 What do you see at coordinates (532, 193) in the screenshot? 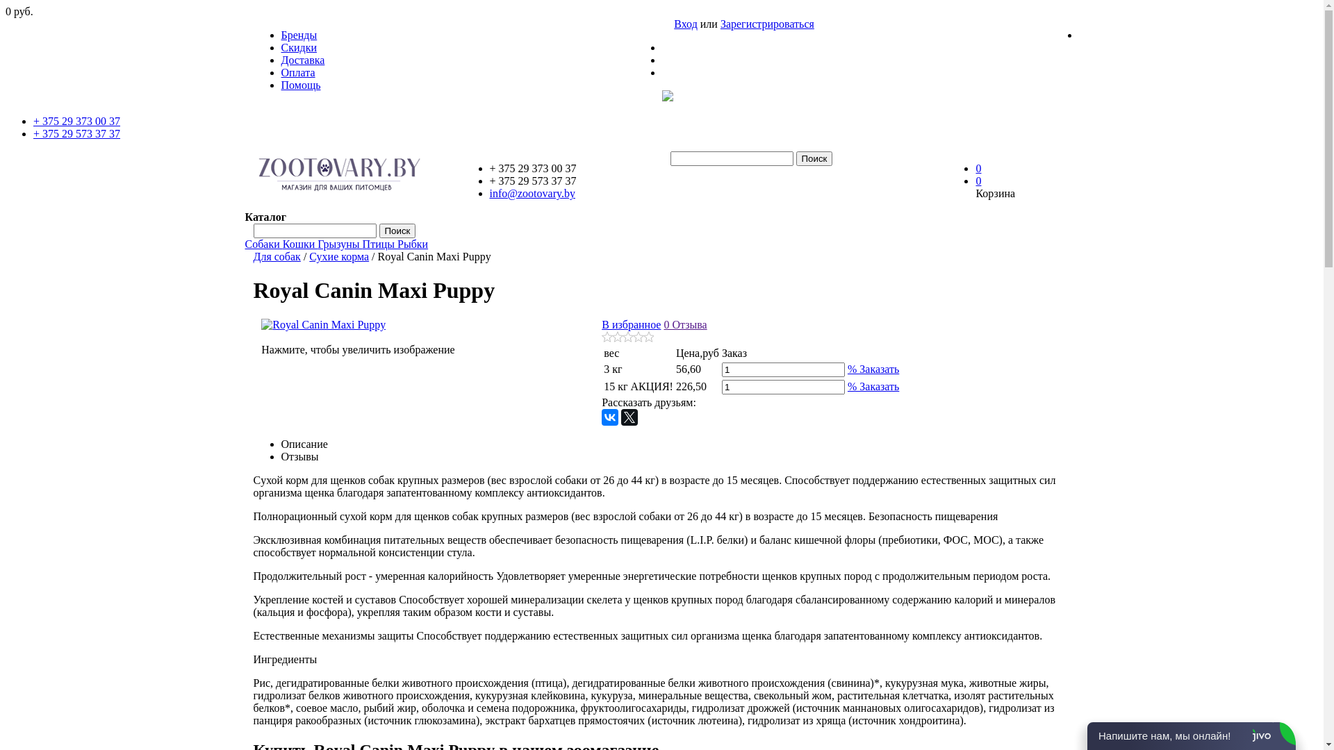
I see `info@zootovary.by` at bounding box center [532, 193].